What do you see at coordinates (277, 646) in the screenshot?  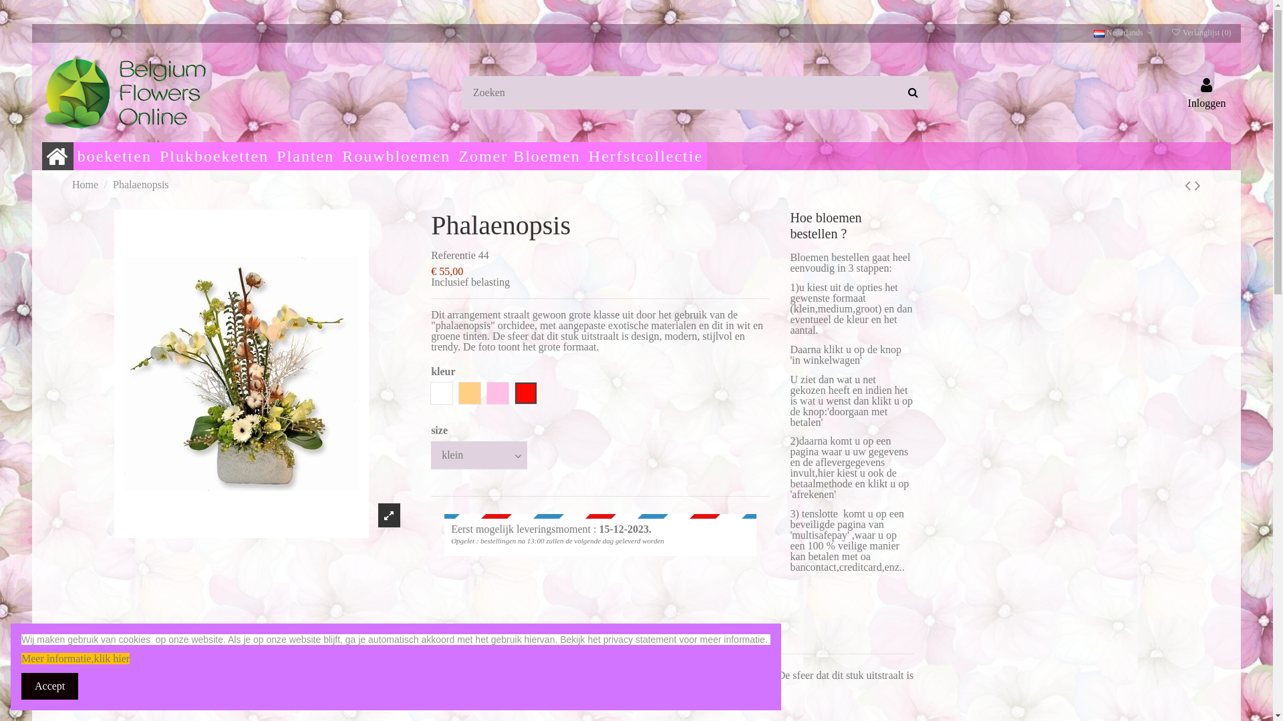 I see `Reviews
(0)` at bounding box center [277, 646].